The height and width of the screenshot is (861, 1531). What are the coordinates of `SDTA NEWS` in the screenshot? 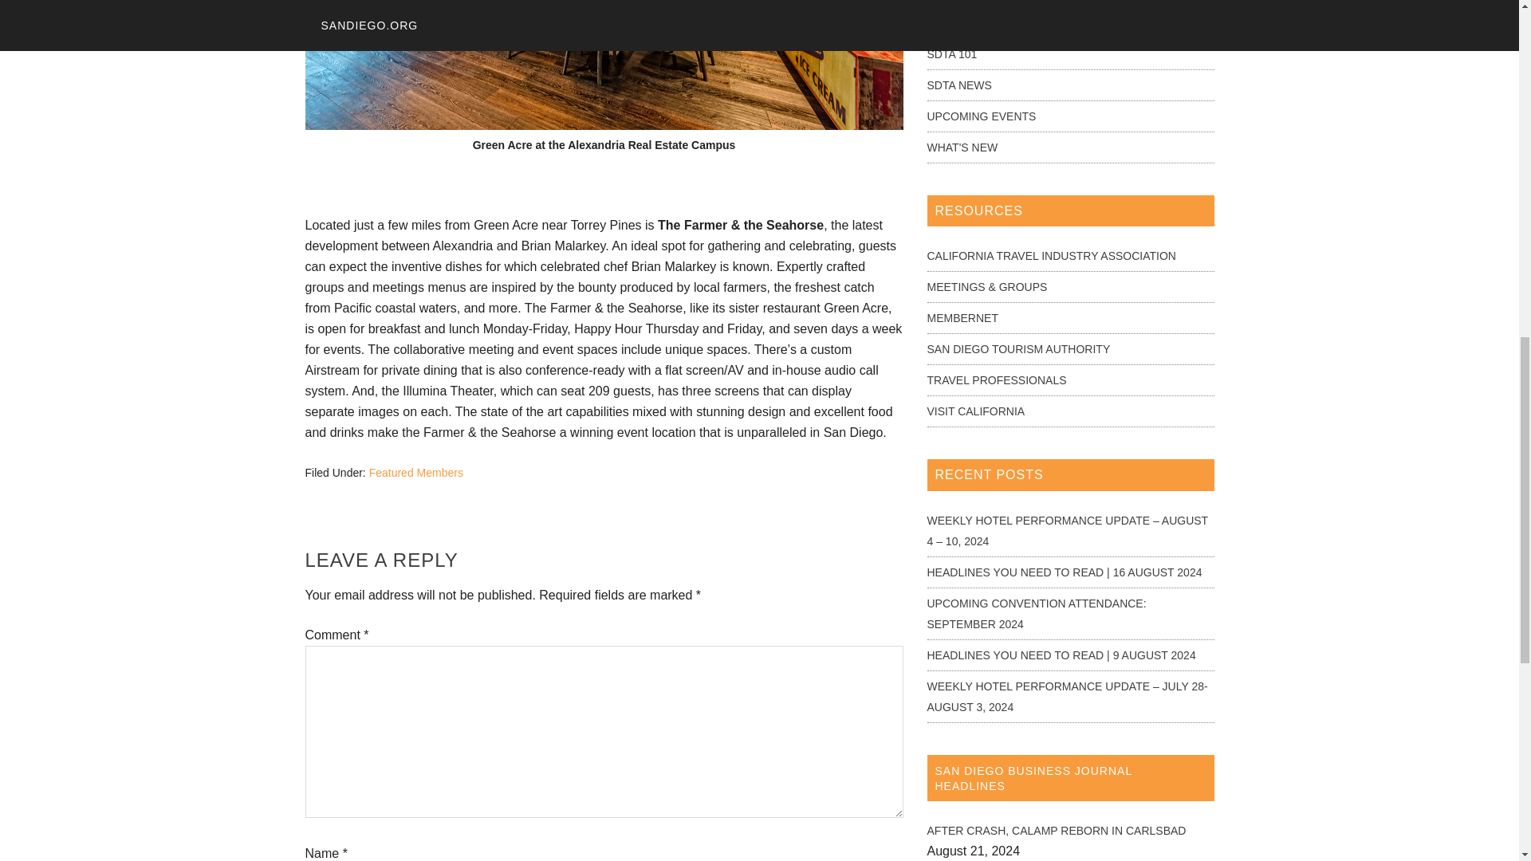 It's located at (958, 85).